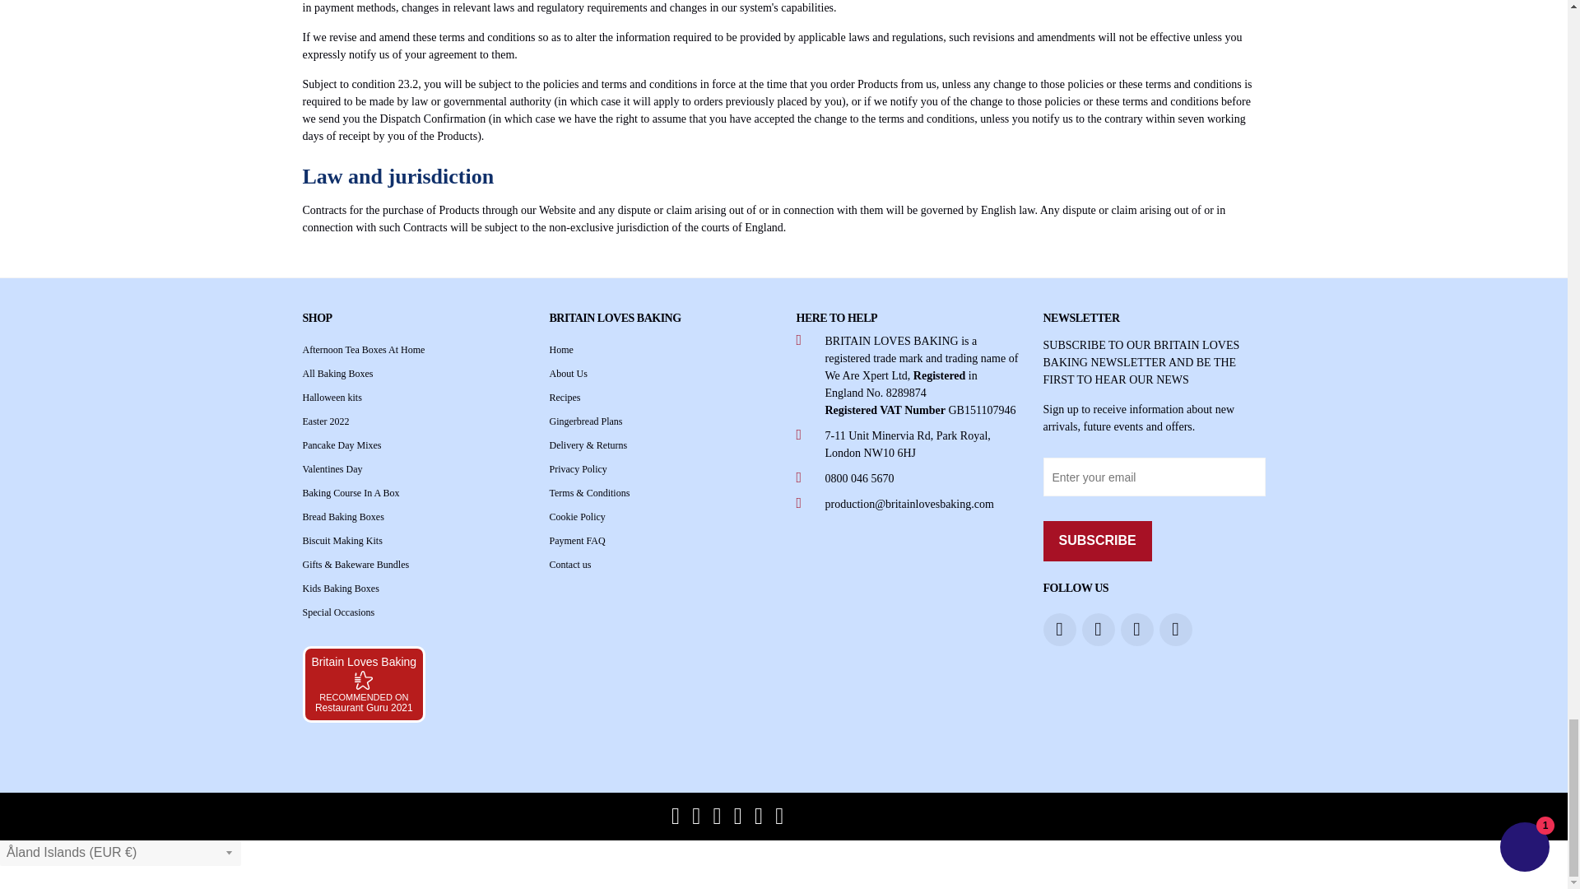 The image size is (1580, 889). Describe the element at coordinates (343, 517) in the screenshot. I see `Bread Baking Boxes` at that location.